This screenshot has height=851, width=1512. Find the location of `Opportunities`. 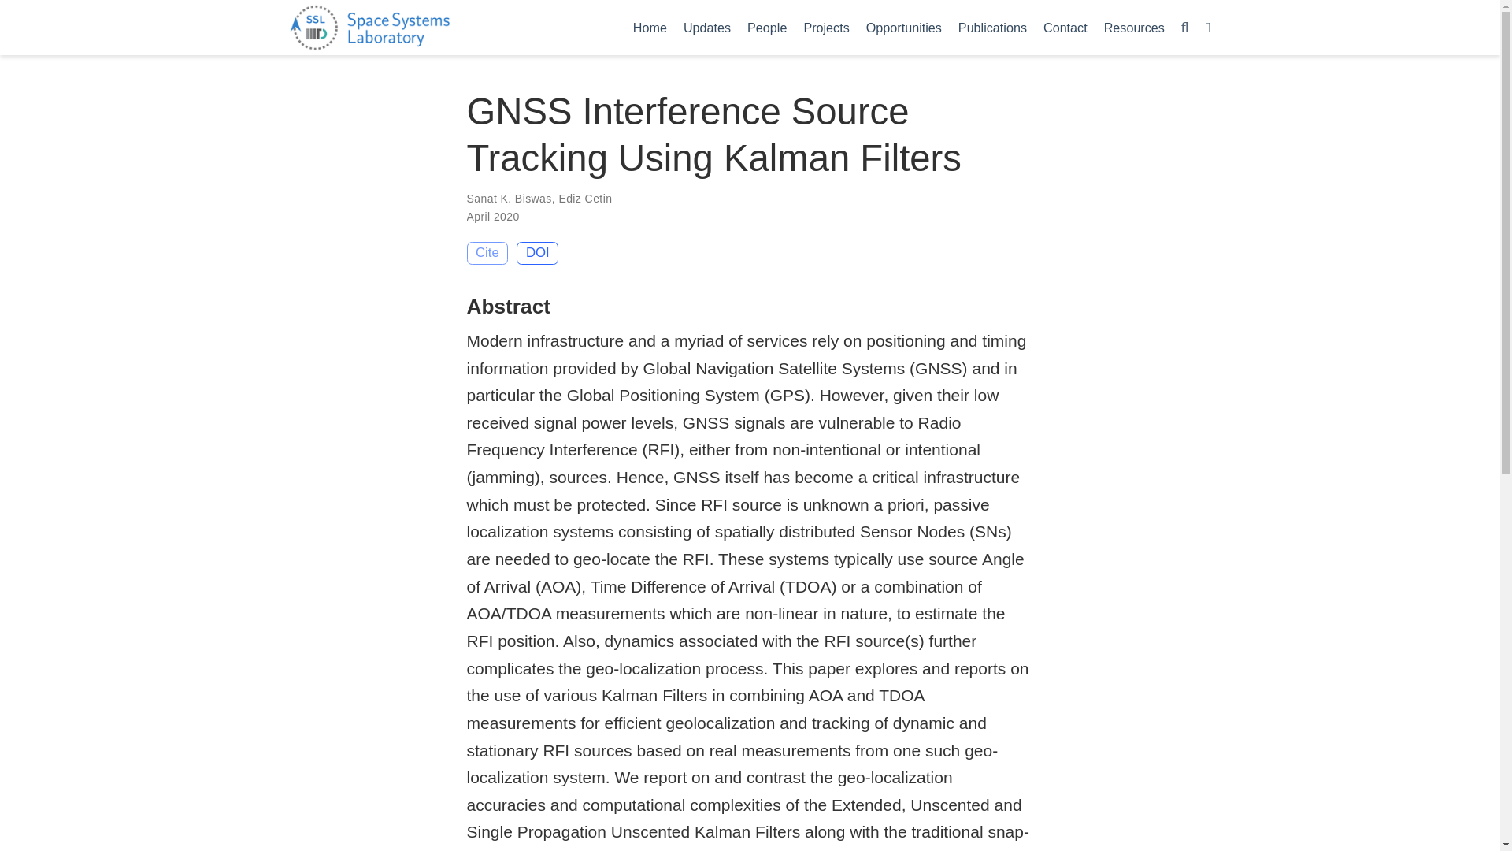

Opportunities is located at coordinates (902, 27).